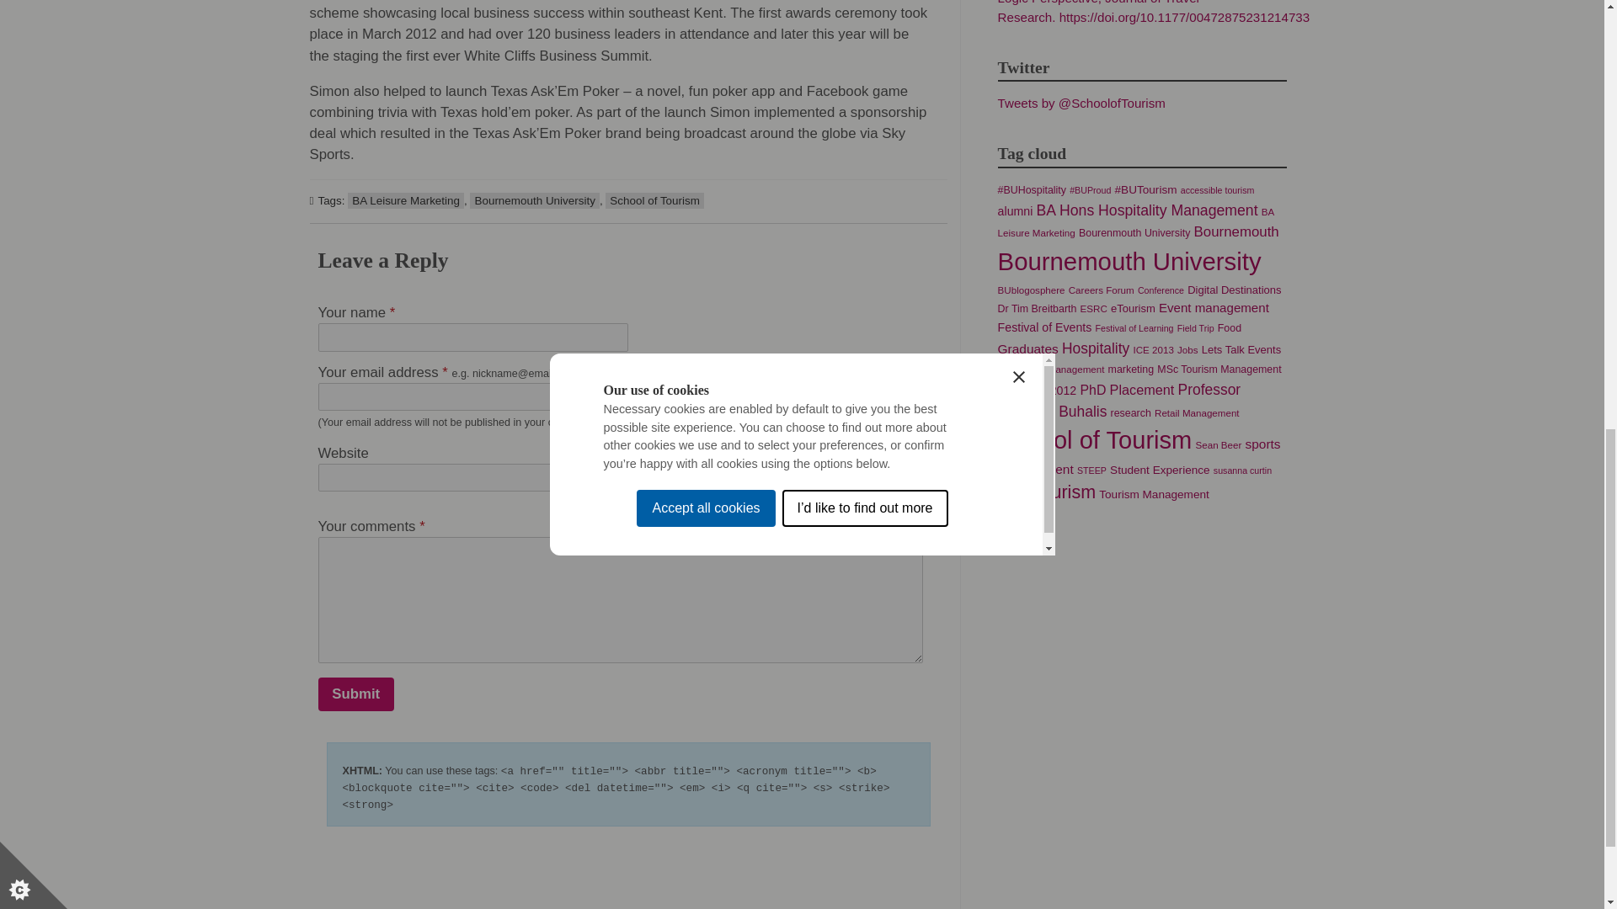  What do you see at coordinates (1135, 222) in the screenshot?
I see `BA Leisure Marketing` at bounding box center [1135, 222].